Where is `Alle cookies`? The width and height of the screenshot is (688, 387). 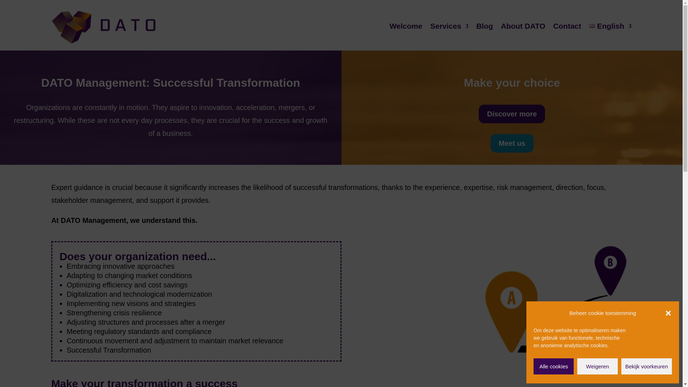
Alle cookies is located at coordinates (554, 366).